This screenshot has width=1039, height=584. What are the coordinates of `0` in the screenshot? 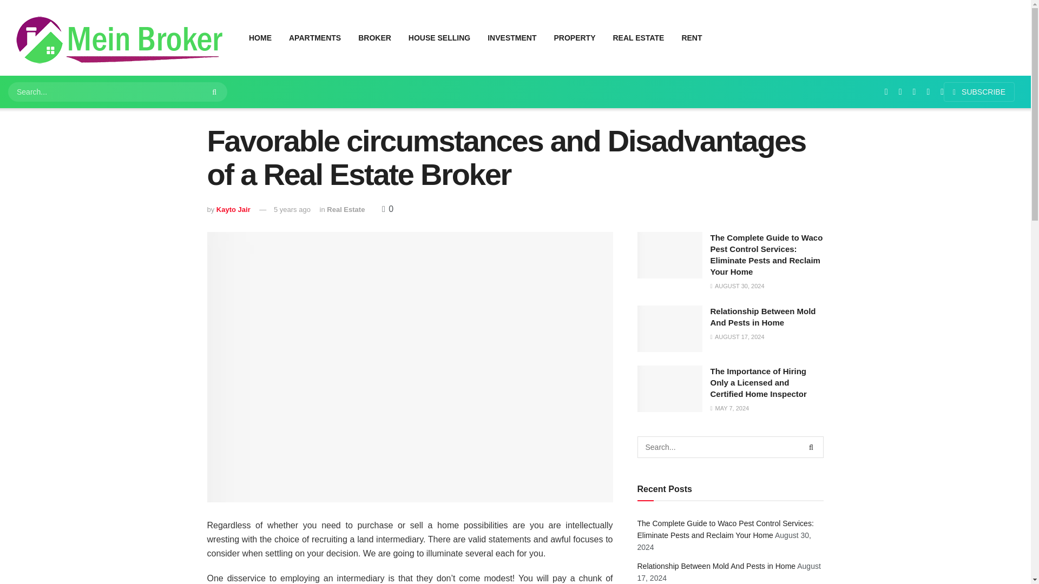 It's located at (387, 209).